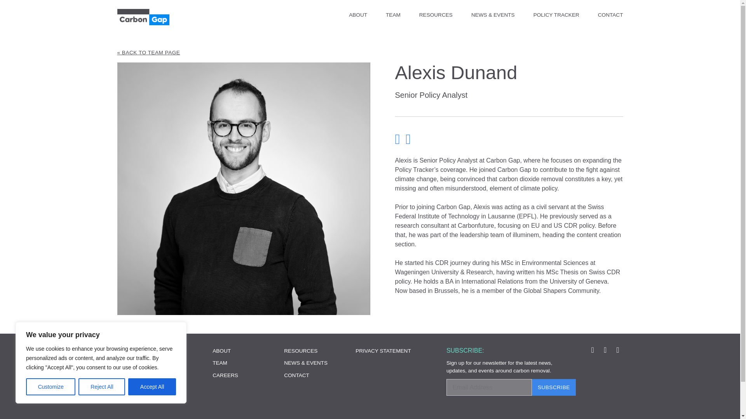  Describe the element at coordinates (358, 16) in the screenshot. I see `ABOUT` at that location.